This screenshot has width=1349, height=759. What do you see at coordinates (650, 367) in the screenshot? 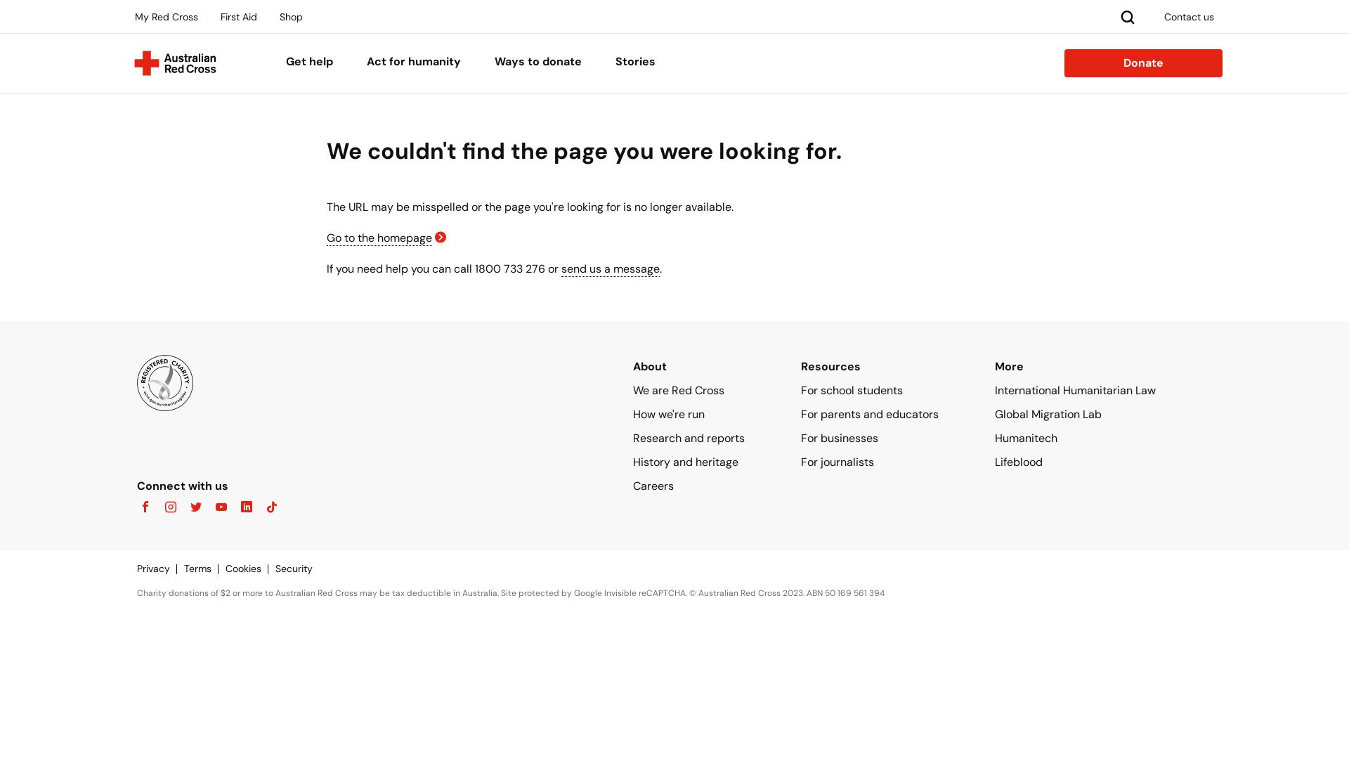
I see `About` at bounding box center [650, 367].